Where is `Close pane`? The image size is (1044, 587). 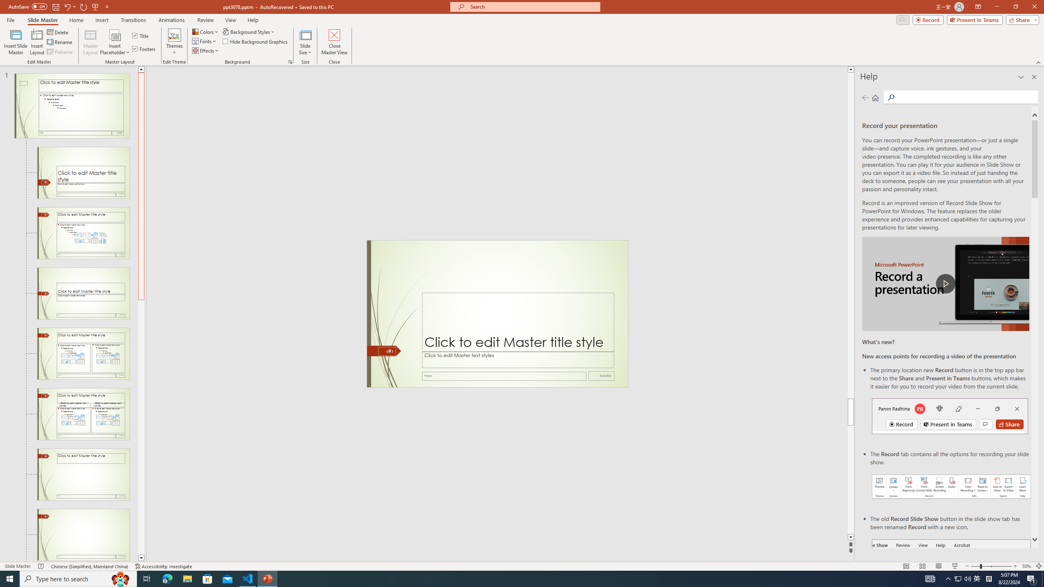 Close pane is located at coordinates (1034, 77).